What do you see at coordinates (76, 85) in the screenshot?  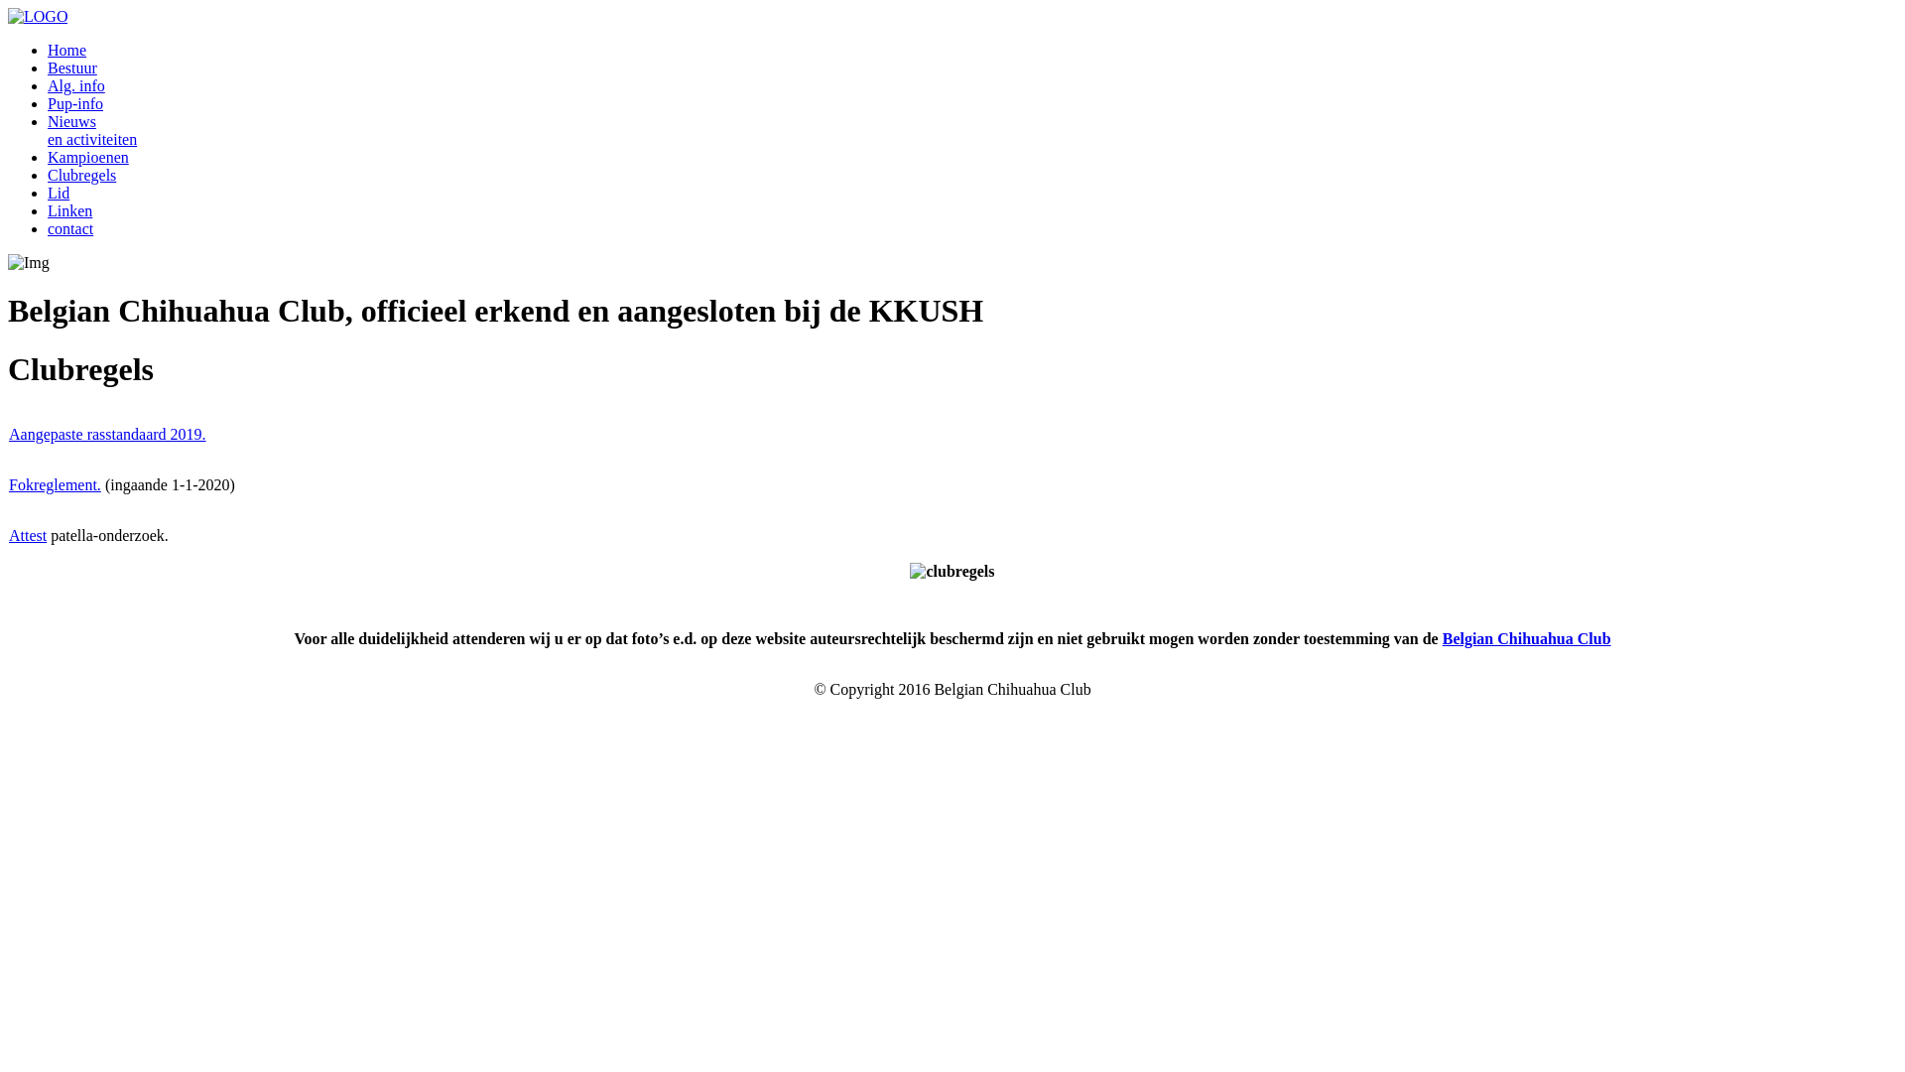 I see `Alg. info` at bounding box center [76, 85].